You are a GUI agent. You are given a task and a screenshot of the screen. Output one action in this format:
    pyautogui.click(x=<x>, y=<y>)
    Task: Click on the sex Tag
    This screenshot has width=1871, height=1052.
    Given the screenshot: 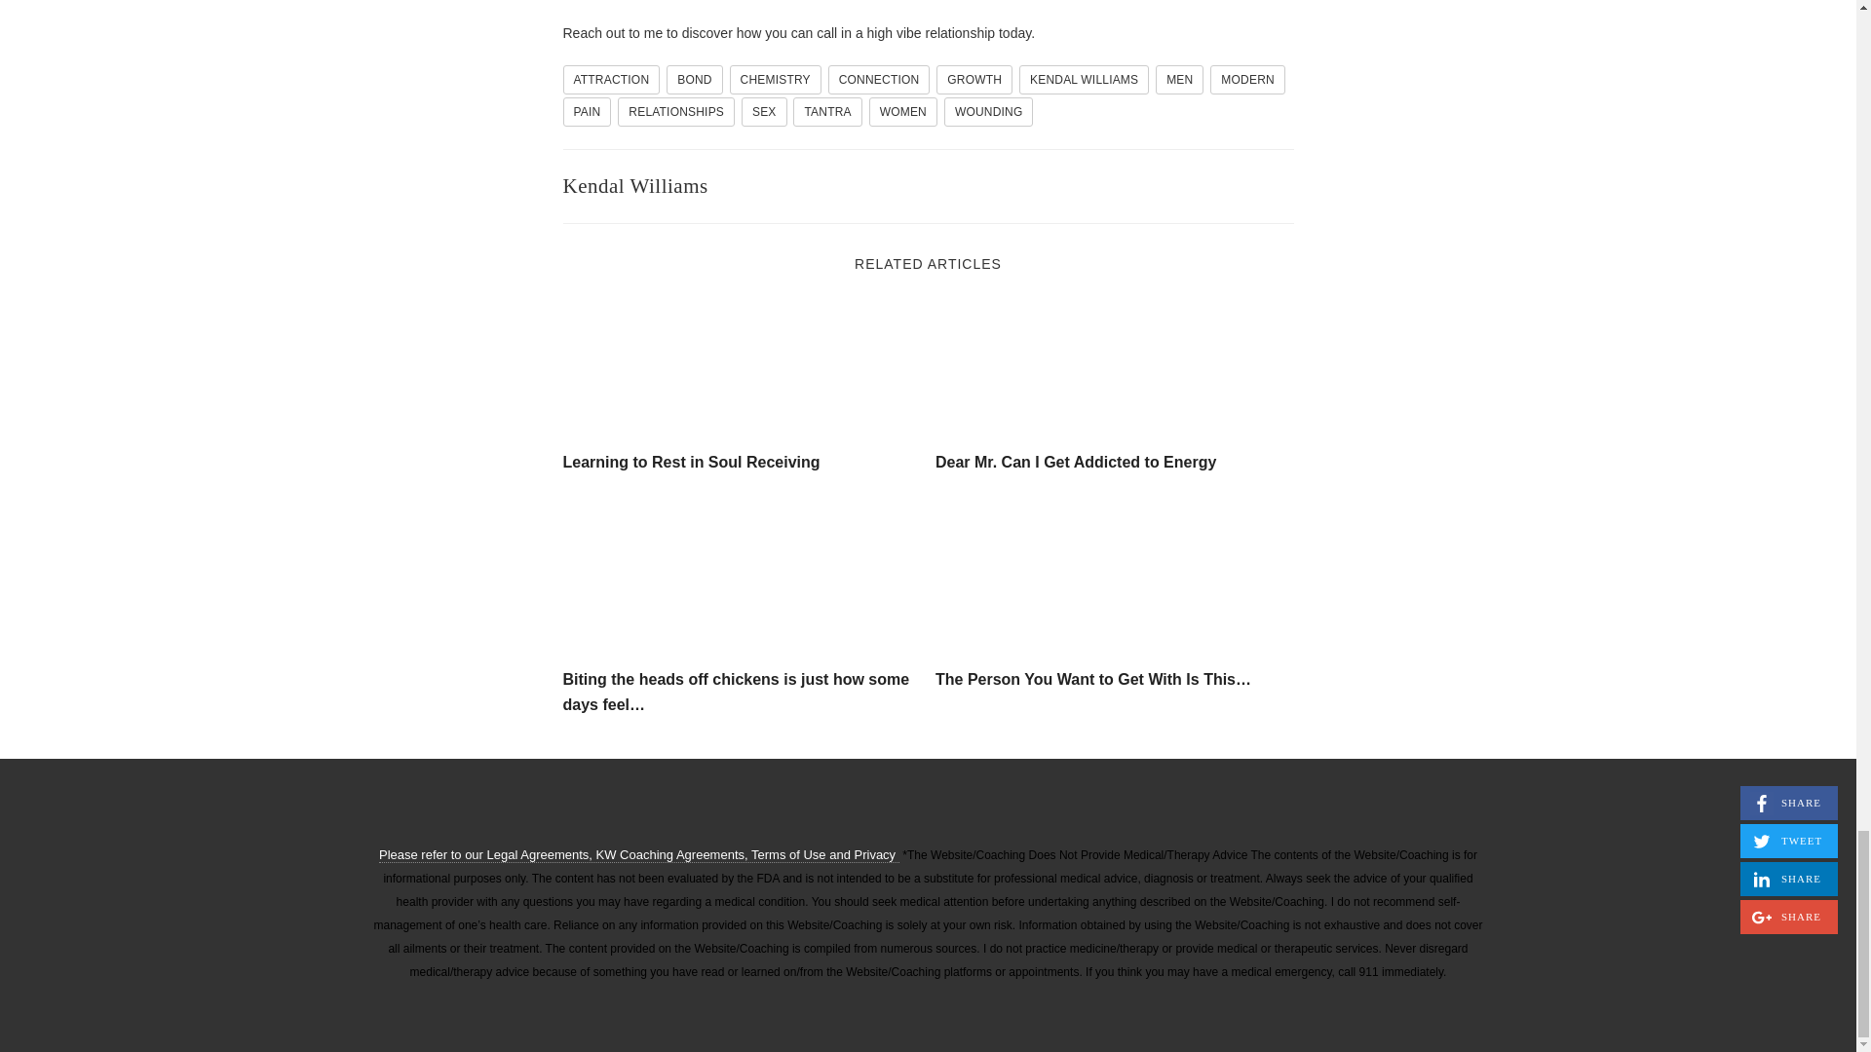 What is the action you would take?
    pyautogui.click(x=764, y=111)
    